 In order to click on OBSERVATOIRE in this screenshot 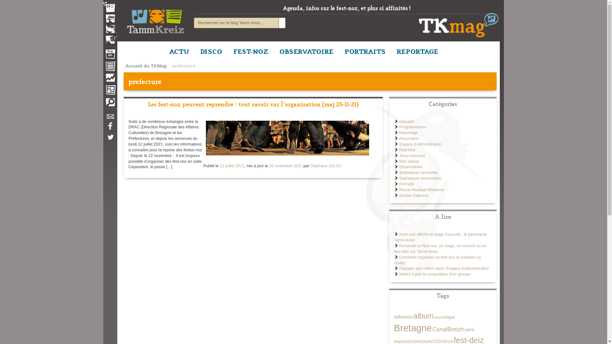, I will do `click(307, 51)`.